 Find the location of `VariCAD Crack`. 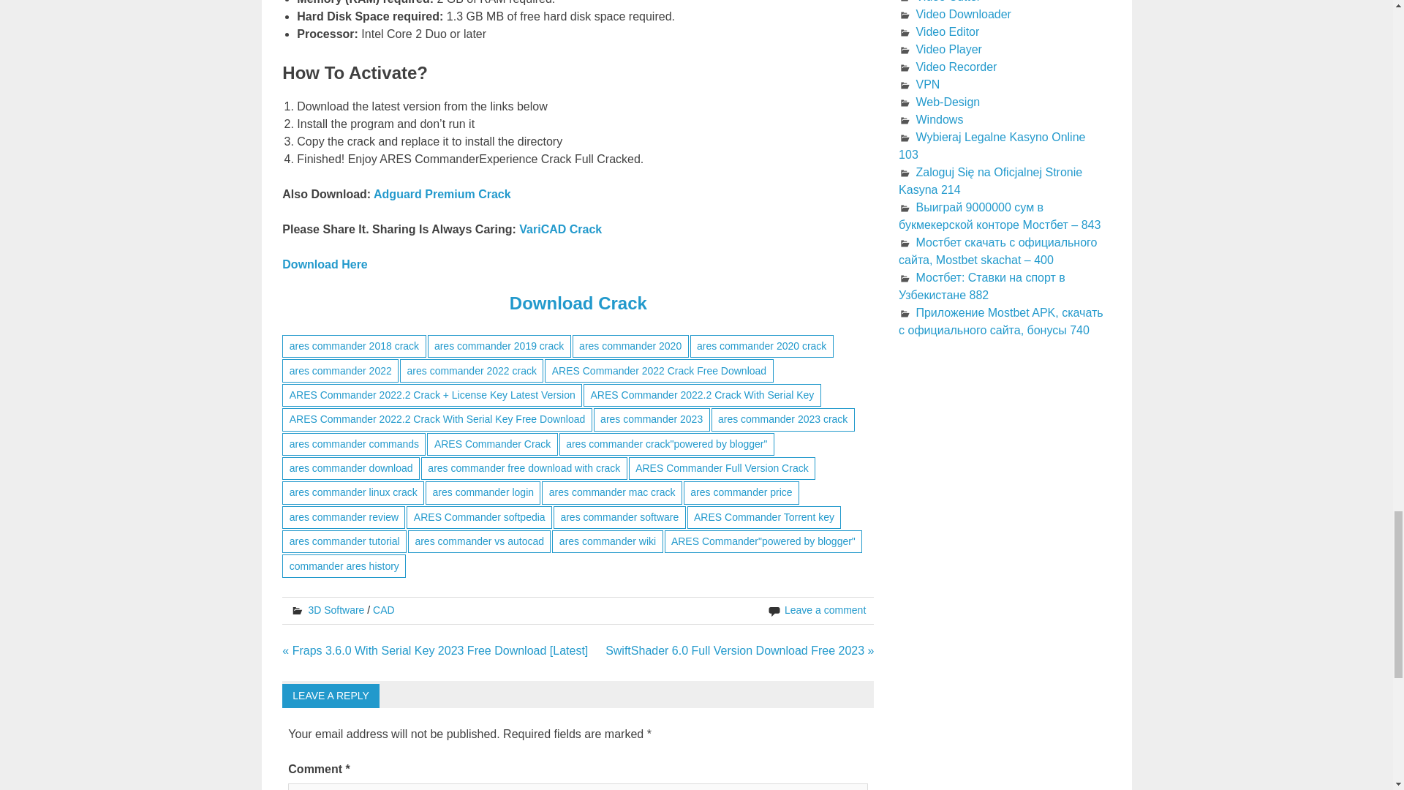

VariCAD Crack is located at coordinates (560, 228).